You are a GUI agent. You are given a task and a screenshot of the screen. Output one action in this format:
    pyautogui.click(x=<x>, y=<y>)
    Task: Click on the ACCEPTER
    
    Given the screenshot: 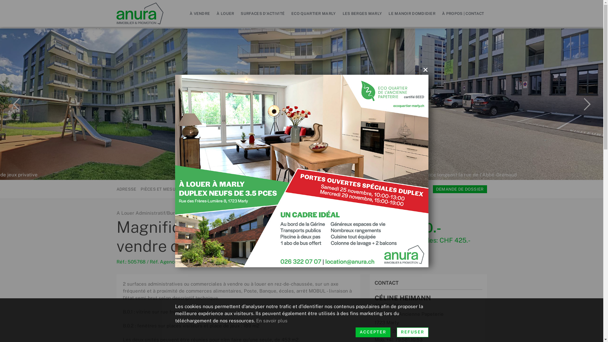 What is the action you would take?
    pyautogui.click(x=373, y=332)
    